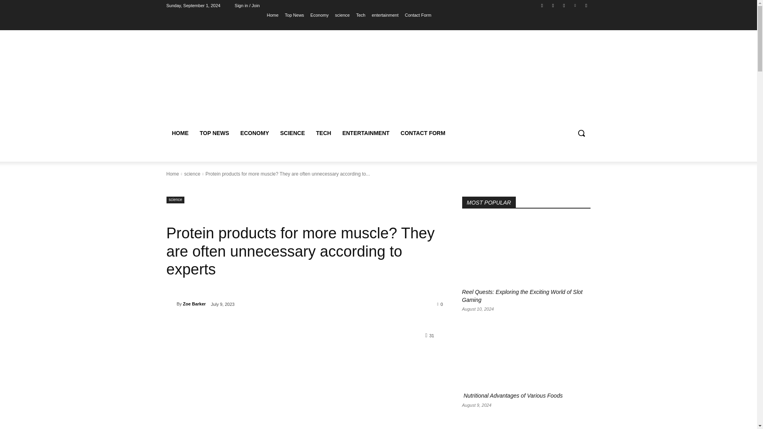  I want to click on Vimeo, so click(575, 5).